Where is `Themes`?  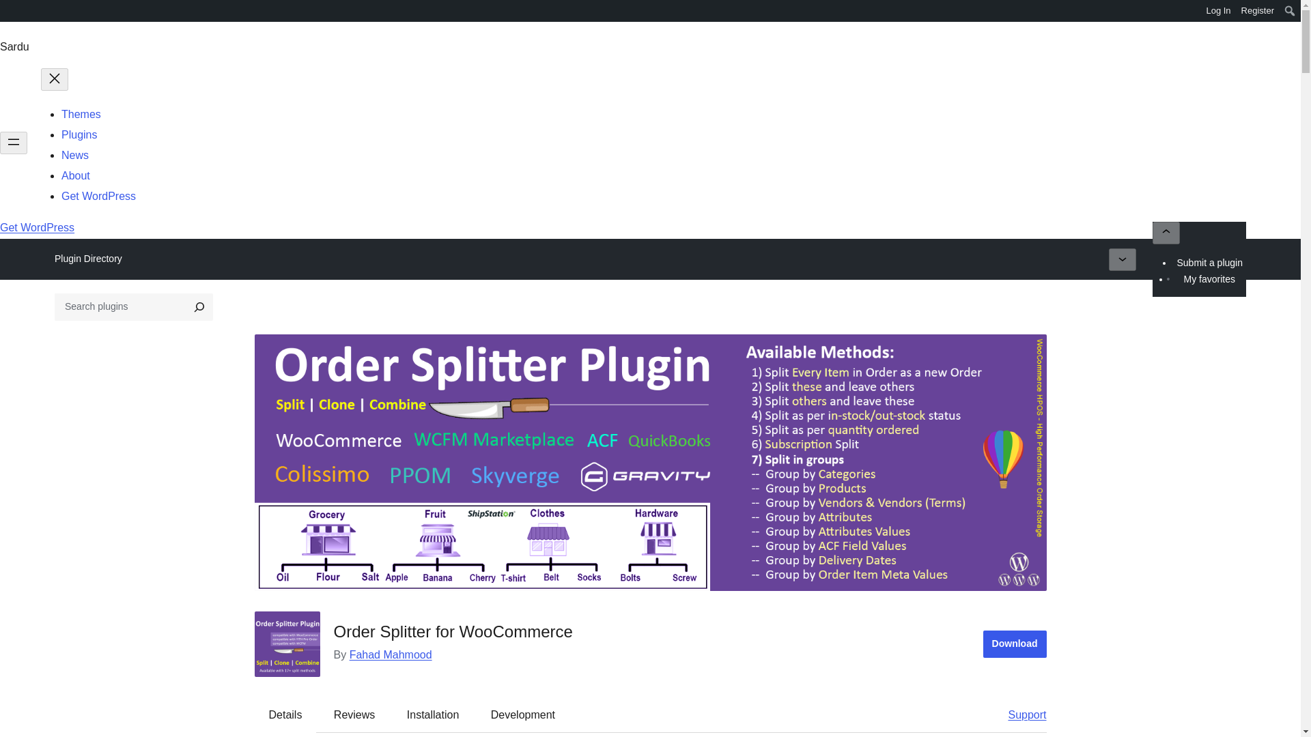
Themes is located at coordinates (81, 114).